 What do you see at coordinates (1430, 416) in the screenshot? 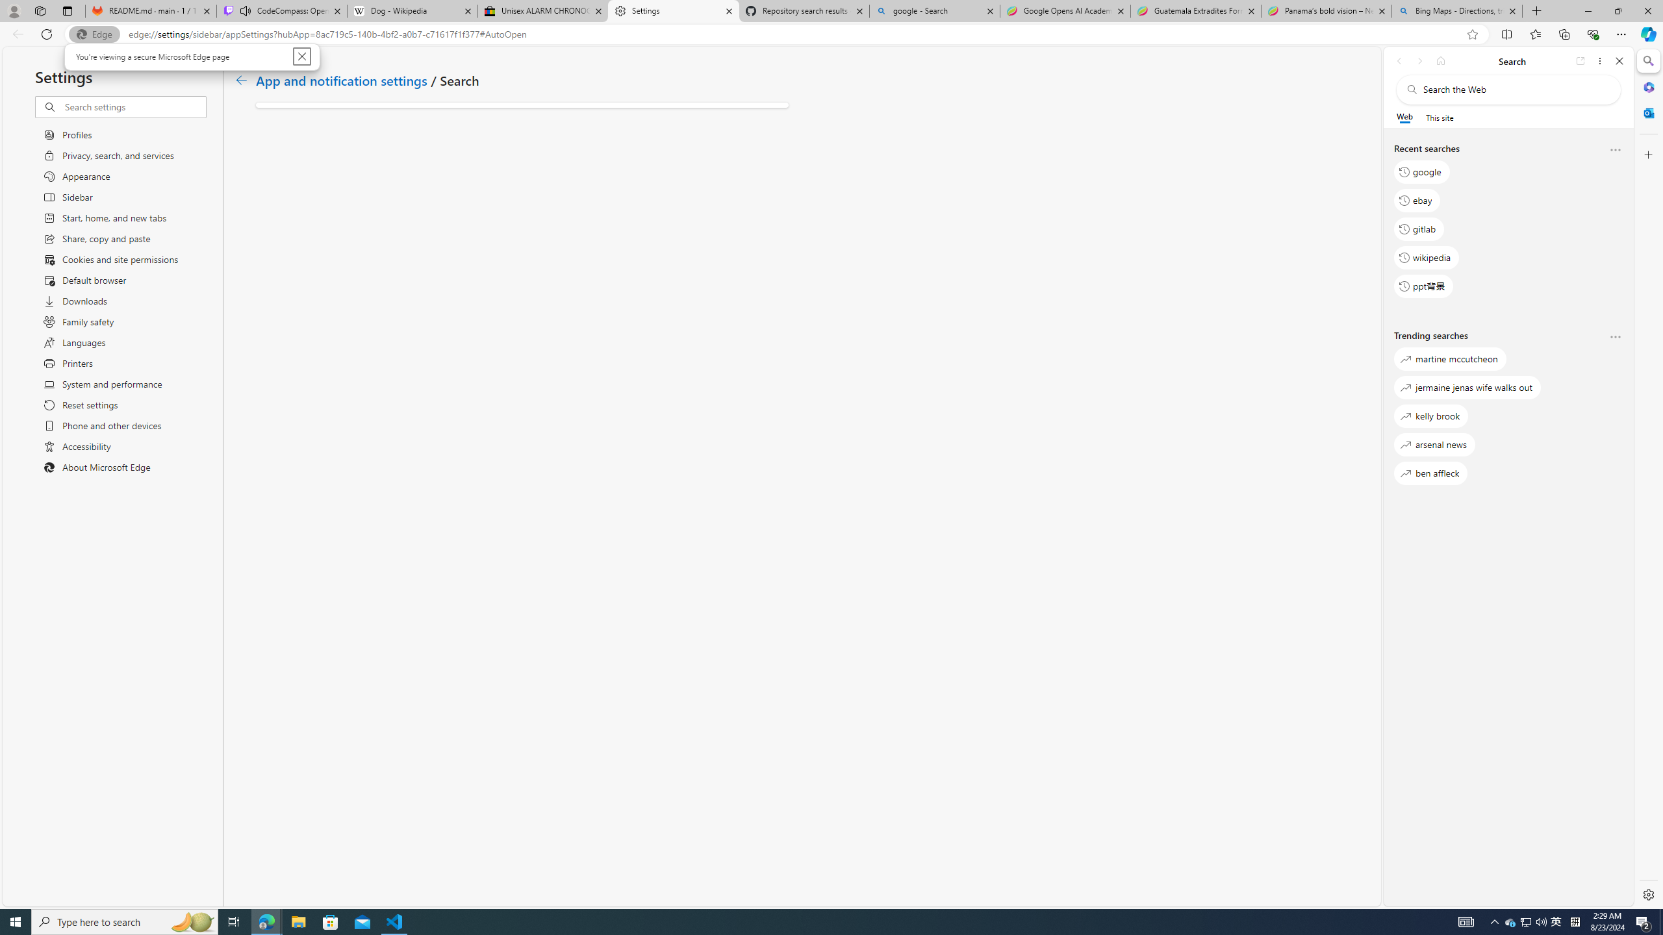
I see `kelly brook` at bounding box center [1430, 416].